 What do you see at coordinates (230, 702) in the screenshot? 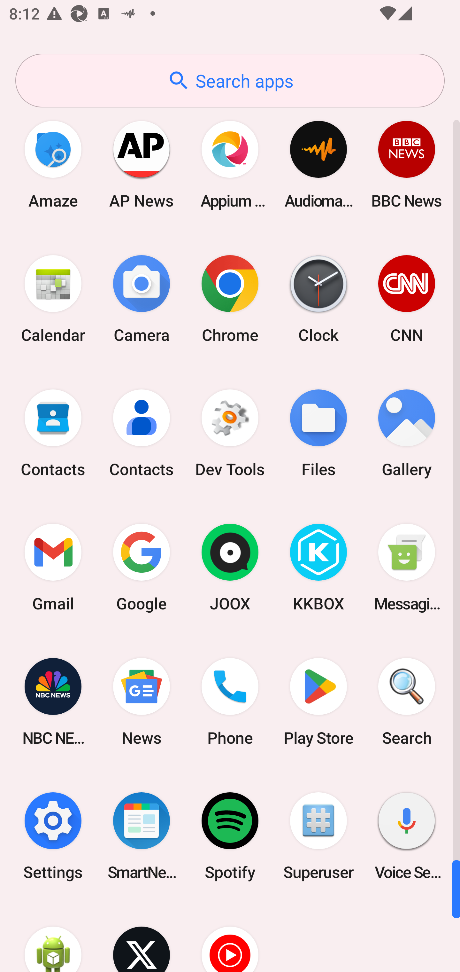
I see `Phone` at bounding box center [230, 702].